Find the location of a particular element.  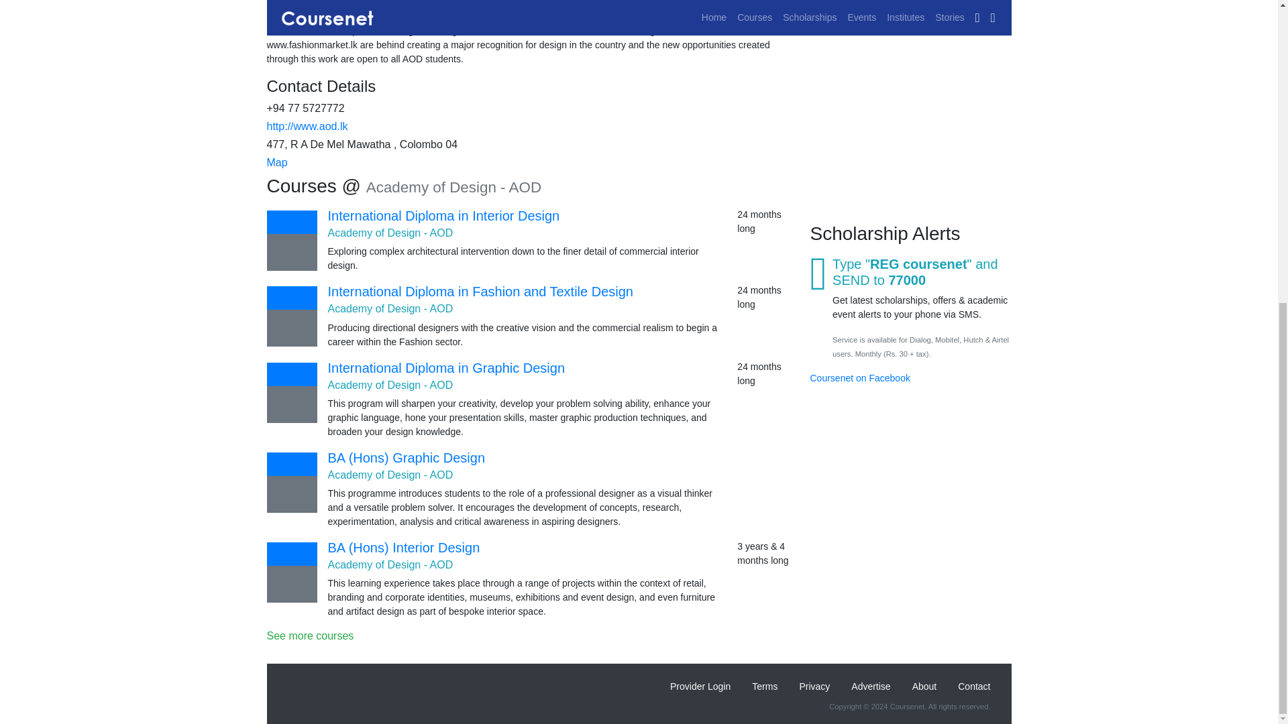

Privacy is located at coordinates (814, 686).